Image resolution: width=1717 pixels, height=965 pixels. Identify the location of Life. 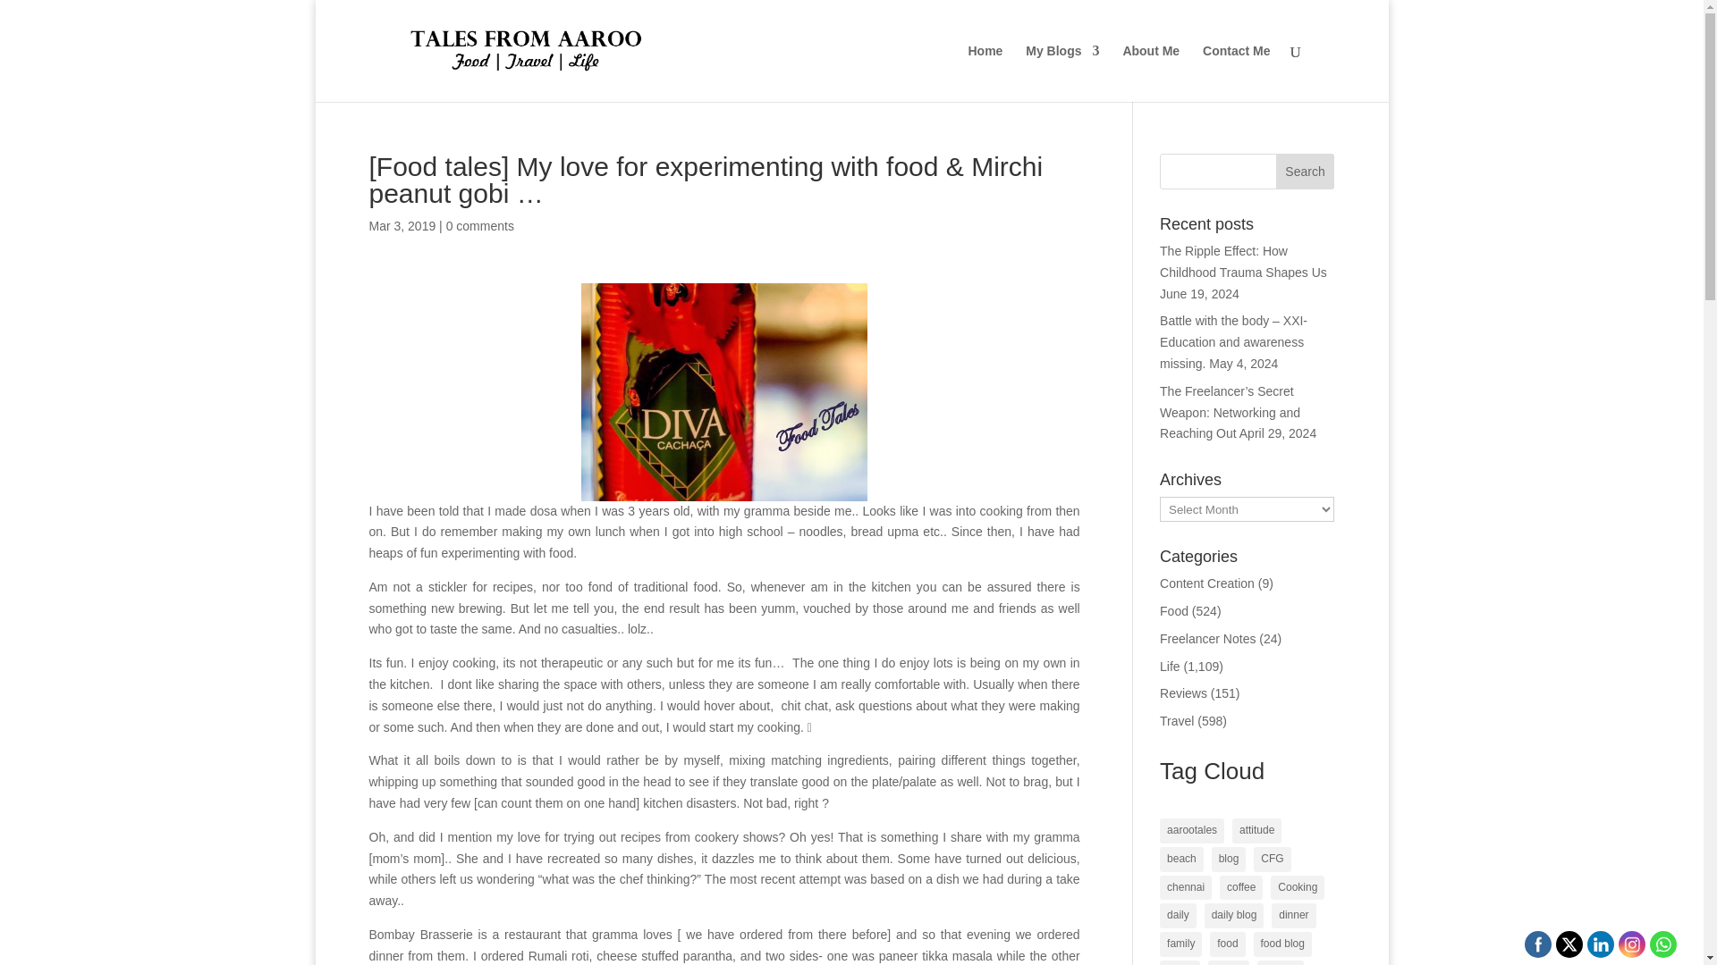
(1170, 666).